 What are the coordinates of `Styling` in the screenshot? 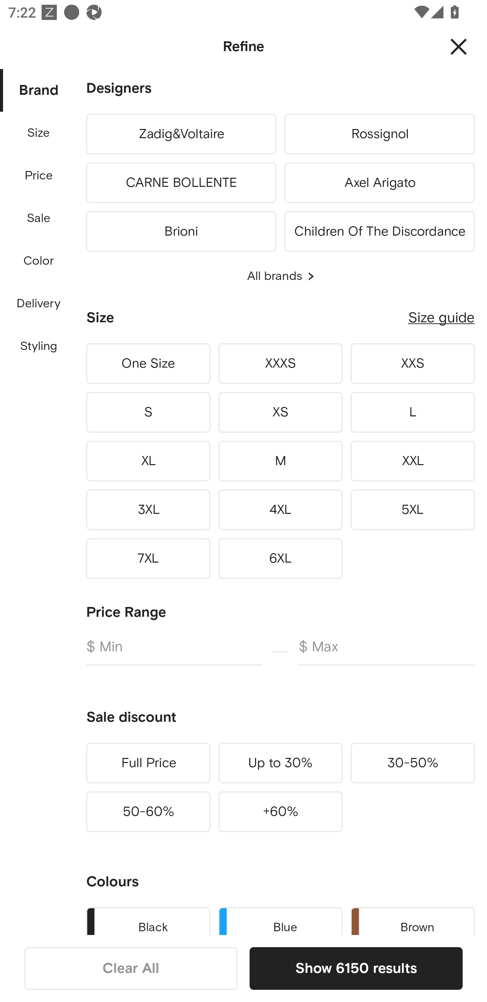 It's located at (39, 347).